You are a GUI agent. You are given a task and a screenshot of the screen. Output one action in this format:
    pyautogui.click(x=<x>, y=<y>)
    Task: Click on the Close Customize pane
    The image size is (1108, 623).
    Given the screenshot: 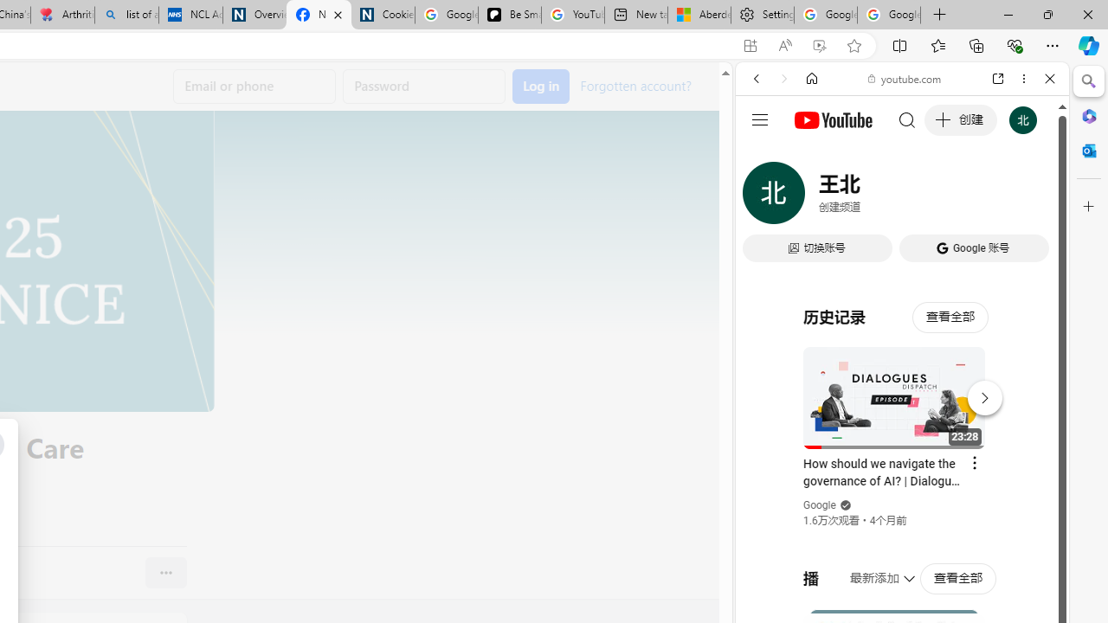 What is the action you would take?
    pyautogui.click(x=1089, y=207)
    